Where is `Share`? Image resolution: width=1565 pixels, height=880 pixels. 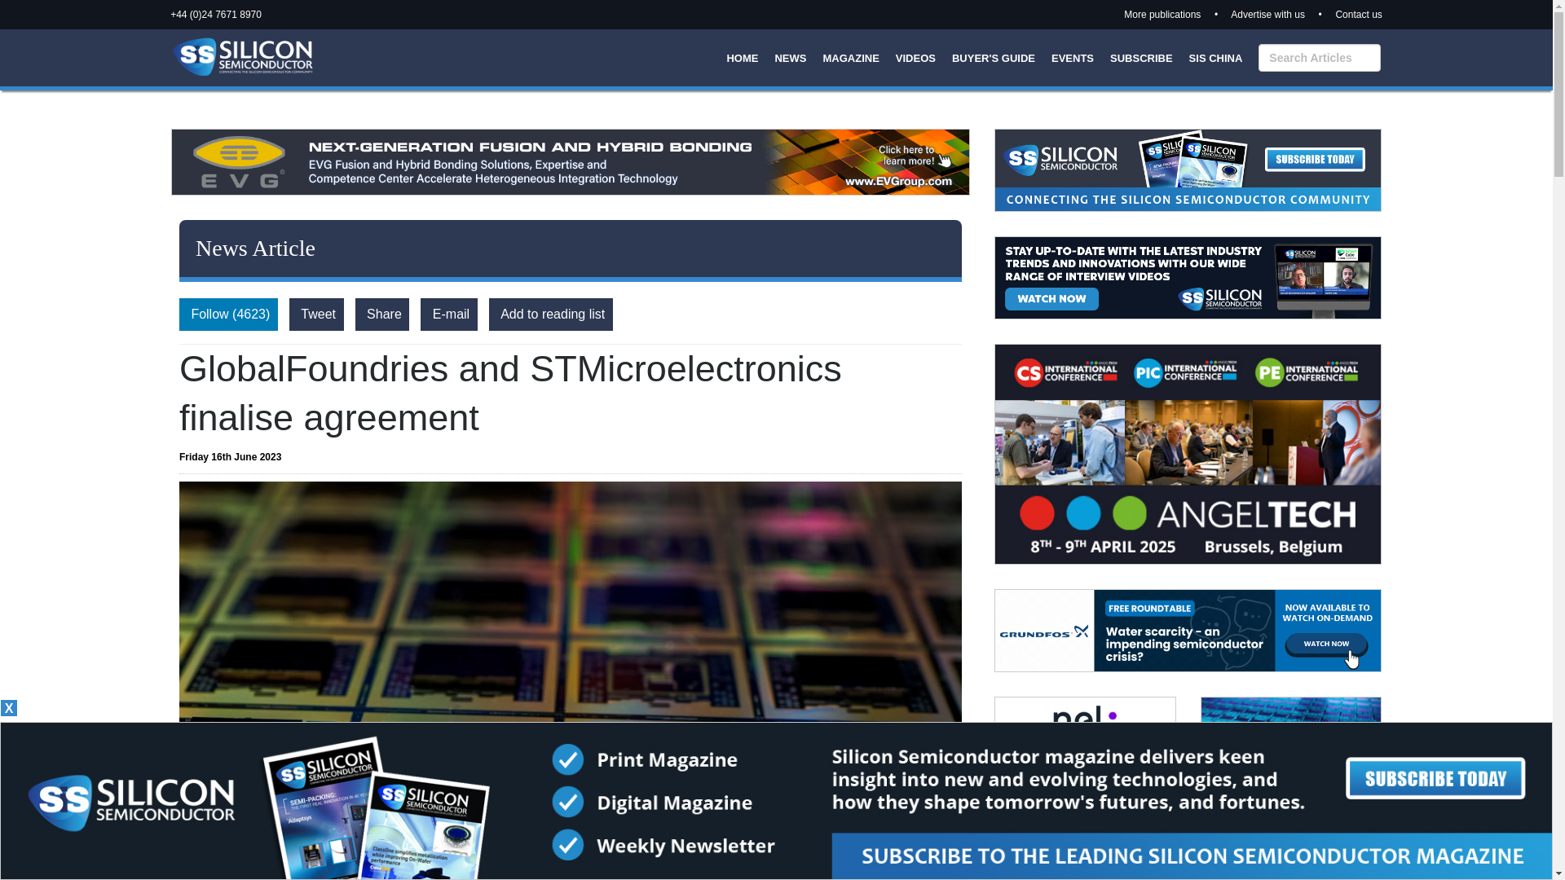
Share is located at coordinates (381, 315).